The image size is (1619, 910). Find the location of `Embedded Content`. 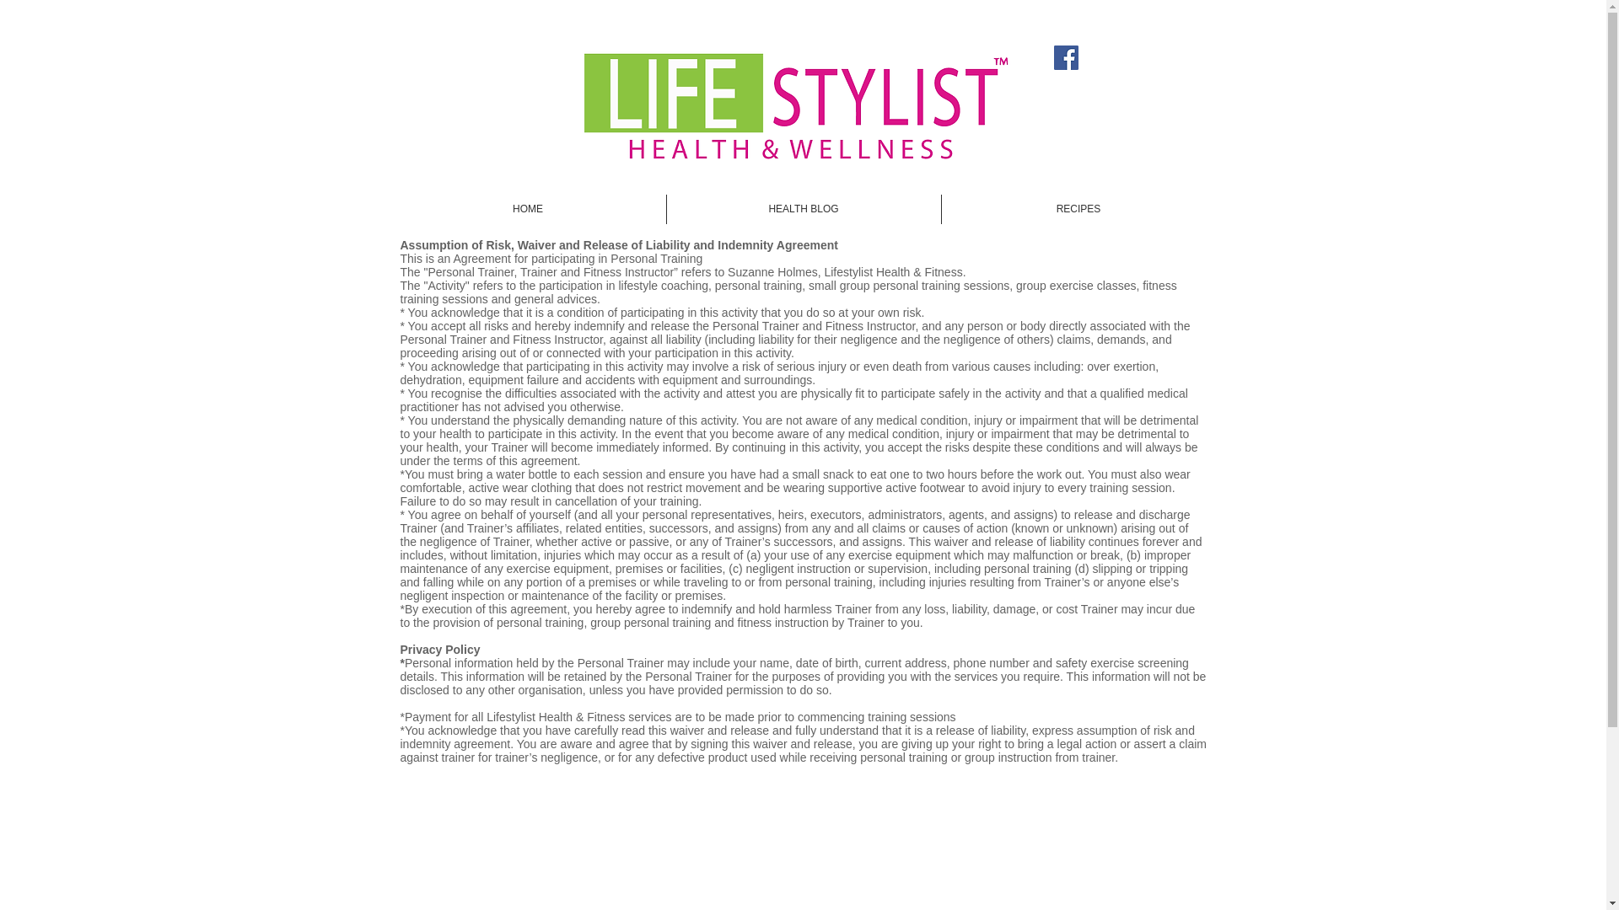

Embedded Content is located at coordinates (715, 903).